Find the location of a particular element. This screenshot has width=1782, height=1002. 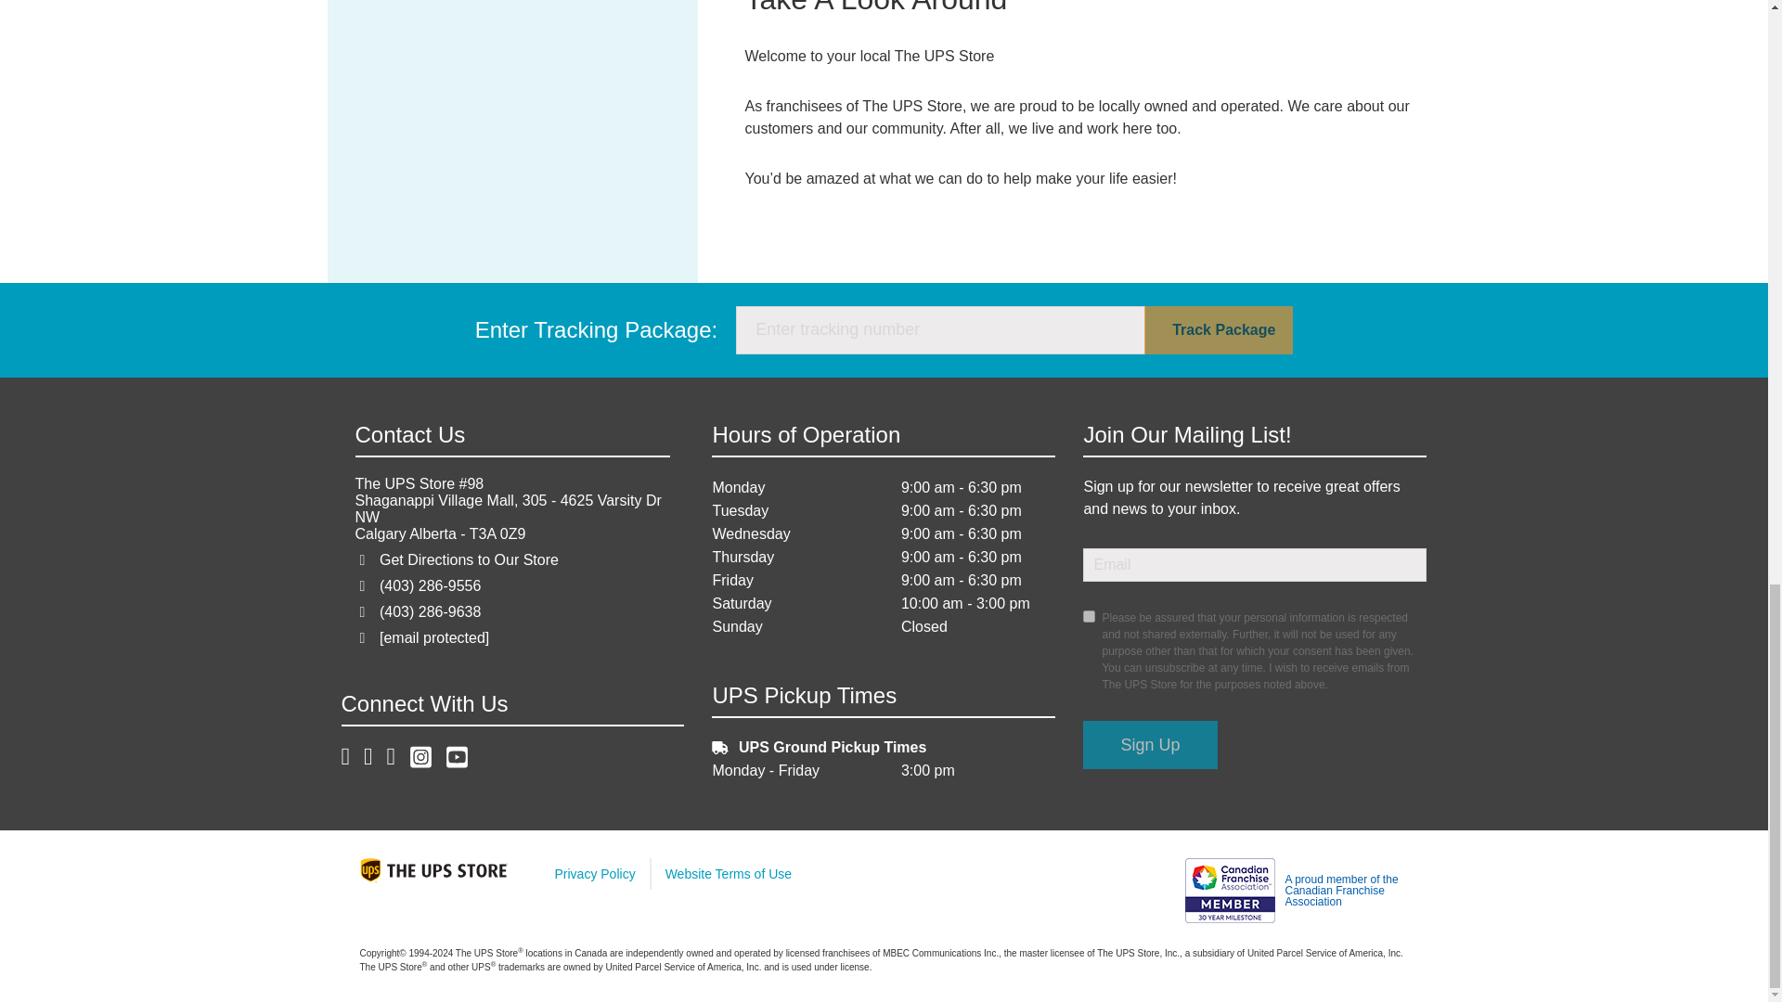

Sign Up is located at coordinates (1150, 744).